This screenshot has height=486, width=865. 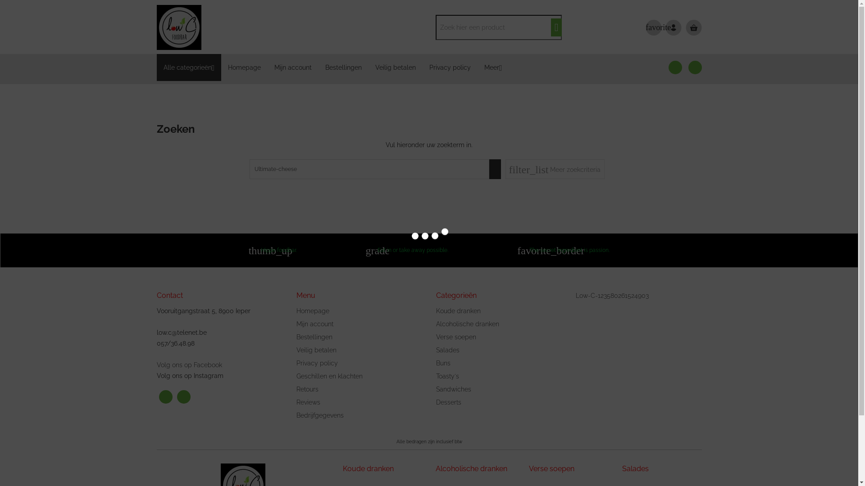 I want to click on Desserts, so click(x=449, y=402).